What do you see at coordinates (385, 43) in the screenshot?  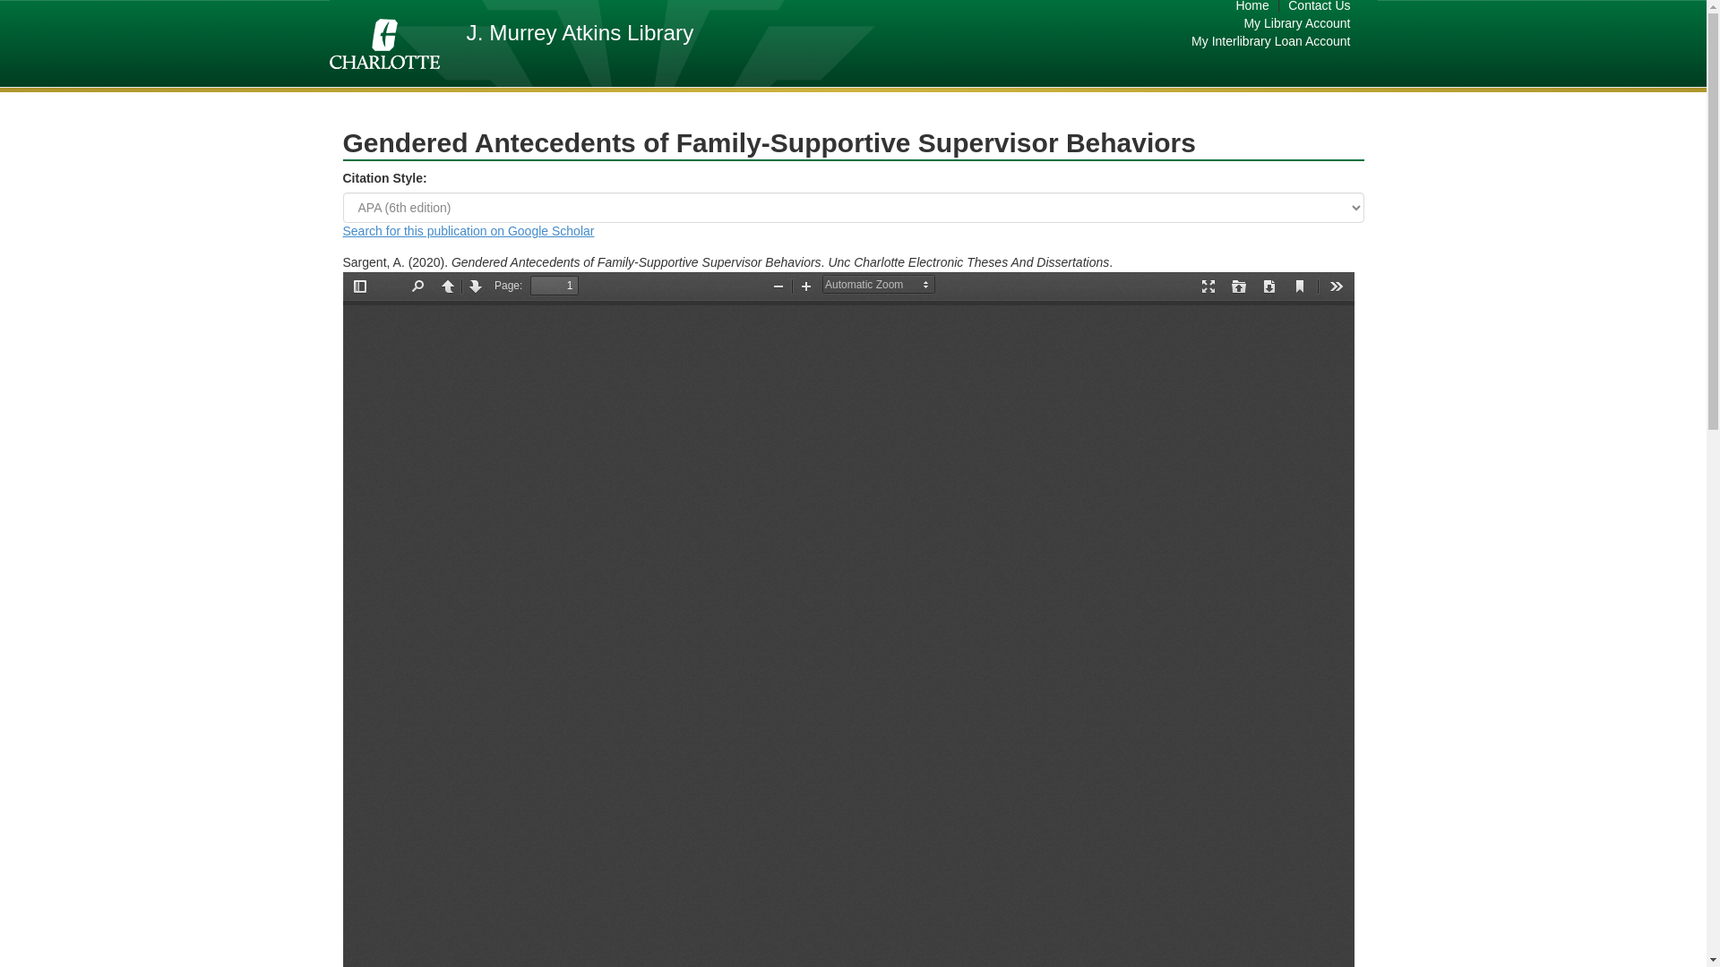 I see `Go to UNC Charlotte homepage` at bounding box center [385, 43].